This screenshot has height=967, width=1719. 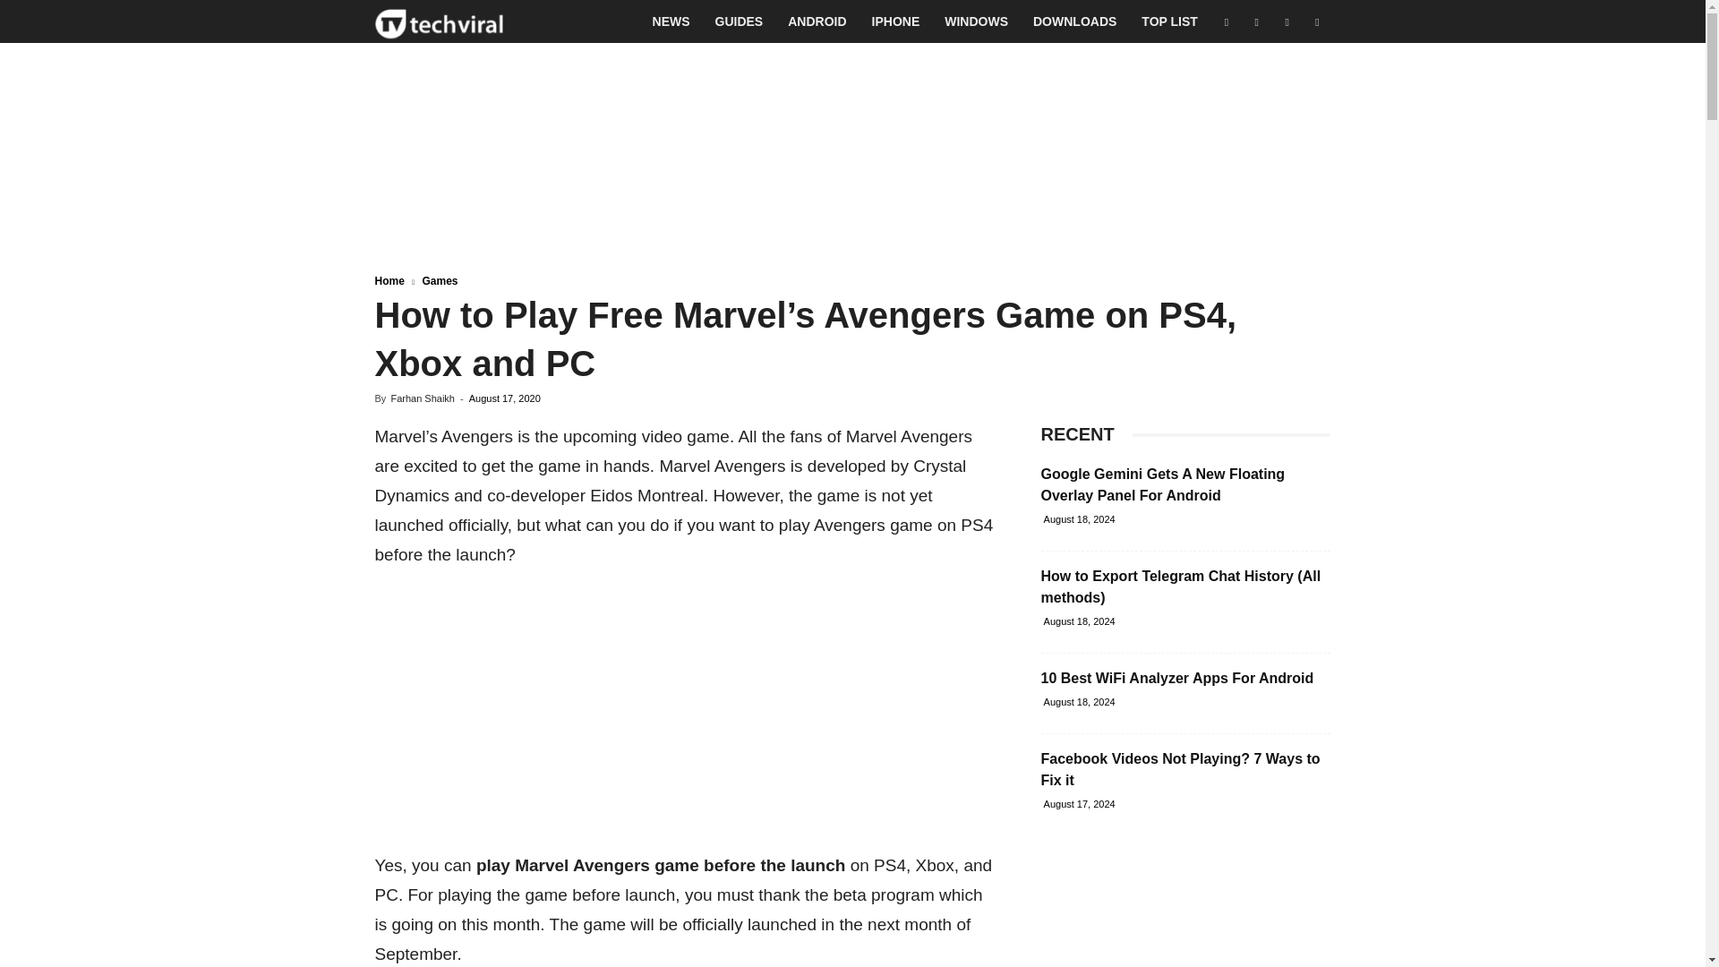 What do you see at coordinates (389, 280) in the screenshot?
I see `Home` at bounding box center [389, 280].